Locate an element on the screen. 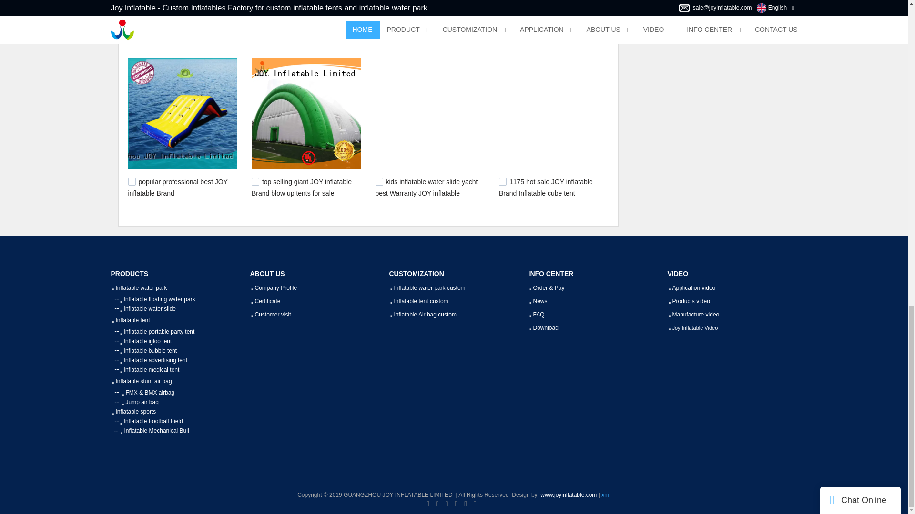 The image size is (915, 514). frame commercial party JOY inflatable Brand is located at coordinates (422, 33).